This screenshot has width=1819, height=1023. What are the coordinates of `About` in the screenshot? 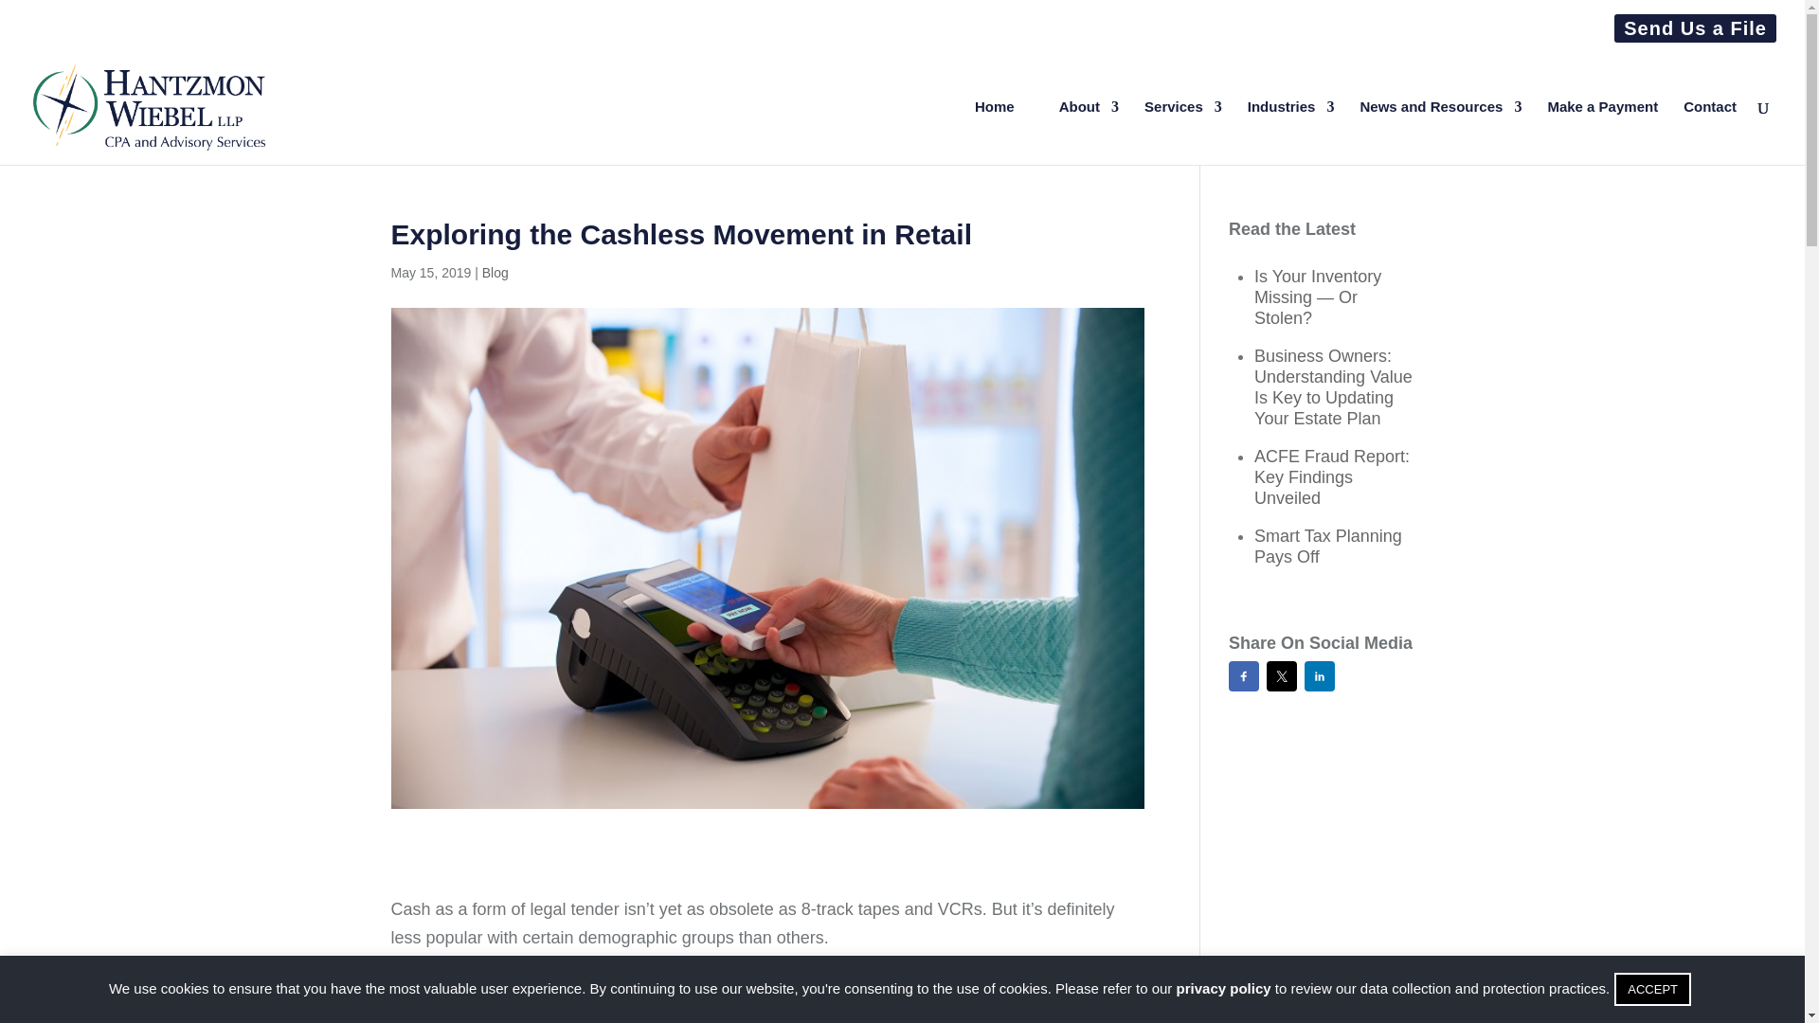 It's located at (1088, 131).